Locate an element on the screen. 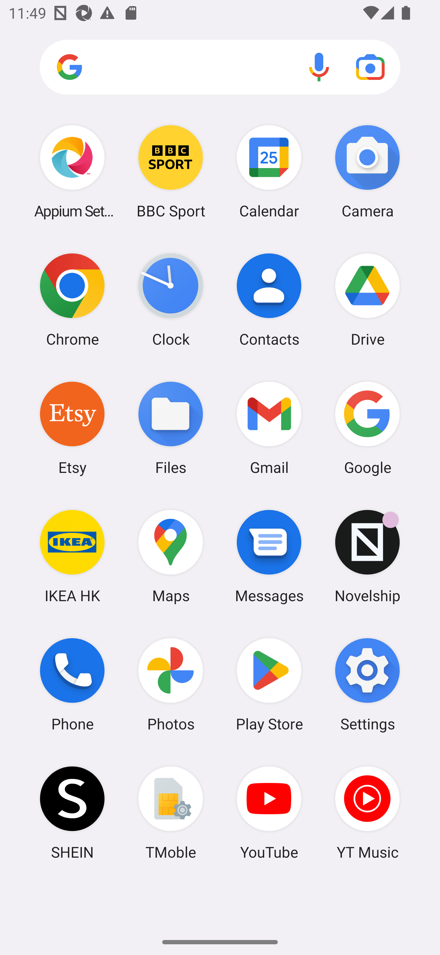  Maps is located at coordinates (170, 556).